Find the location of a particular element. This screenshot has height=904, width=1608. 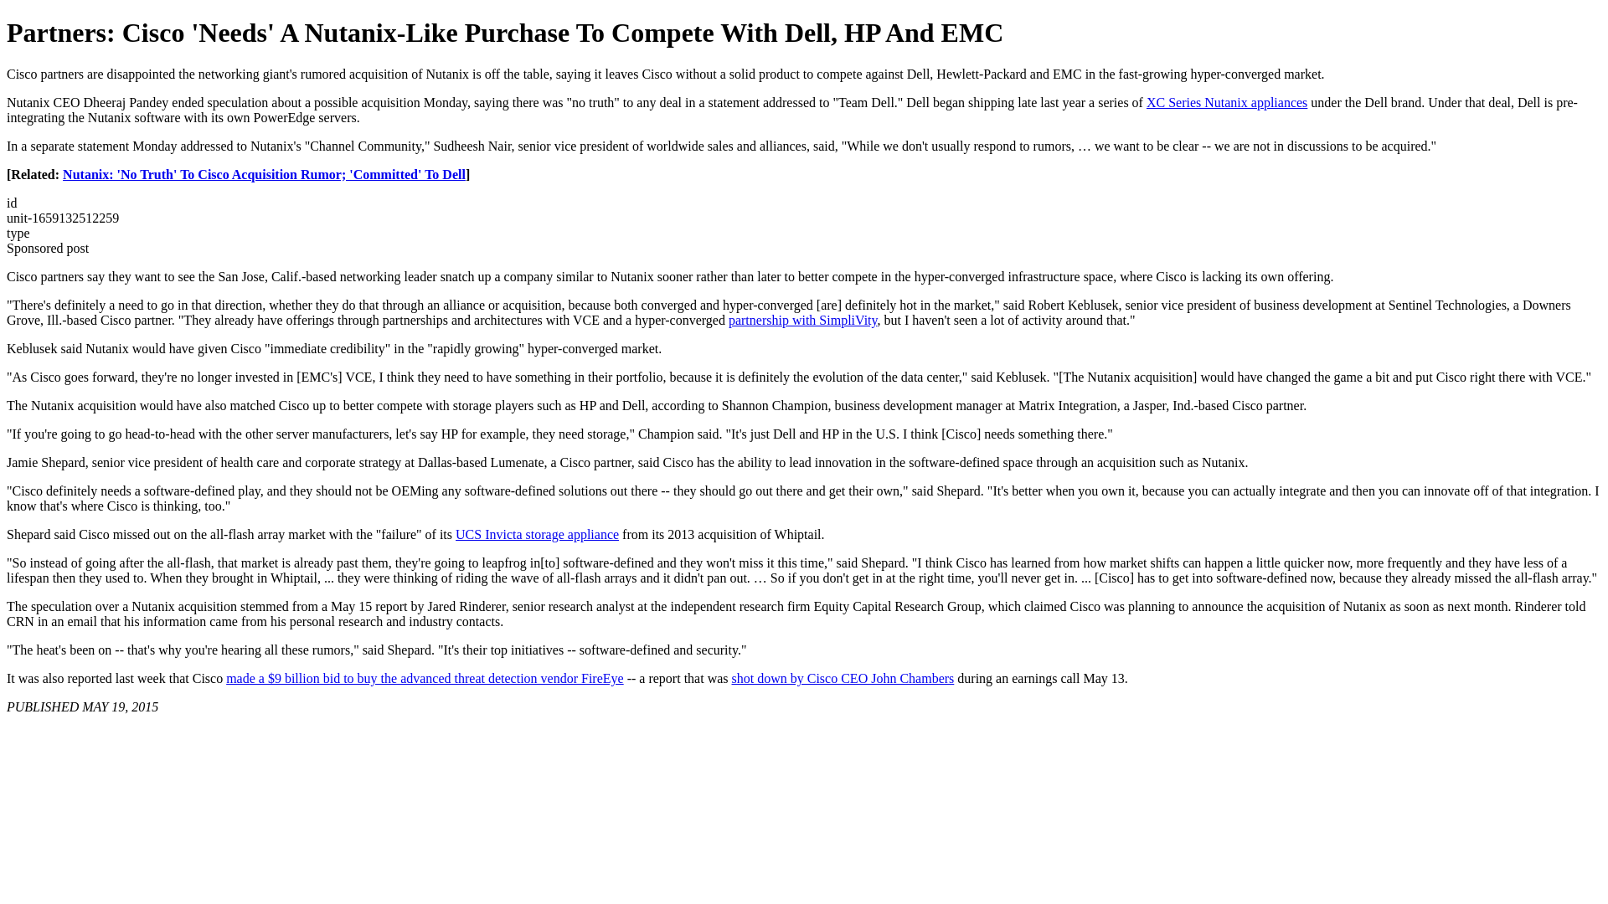

UCS Invicta storage appliance is located at coordinates (537, 534).